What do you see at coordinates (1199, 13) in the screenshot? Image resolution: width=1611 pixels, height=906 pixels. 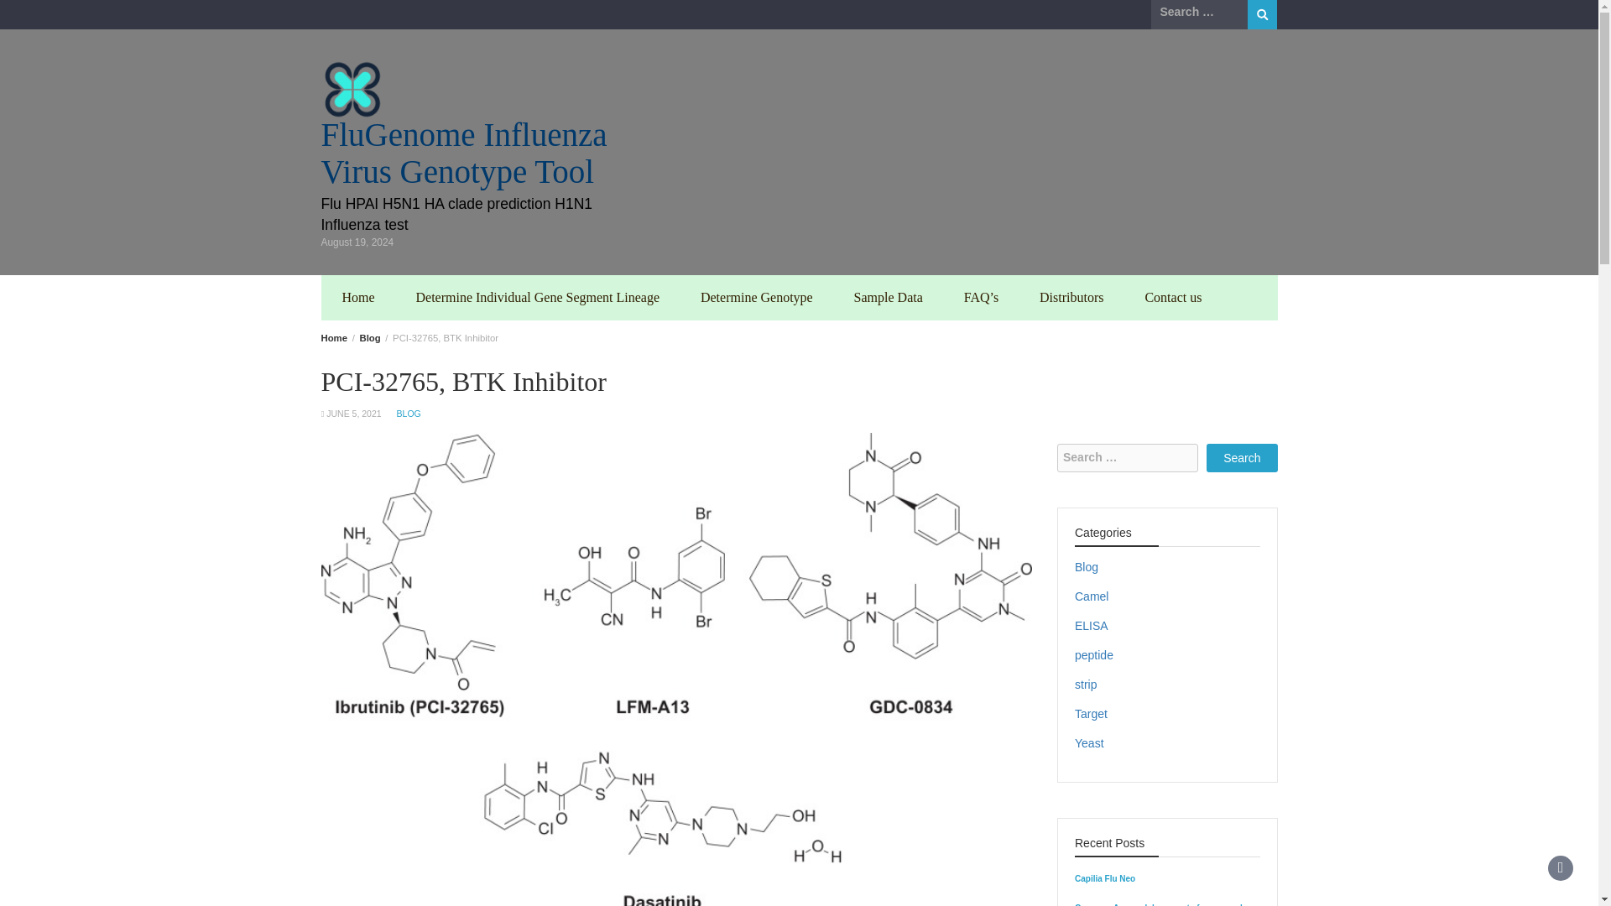 I see `Search for:` at bounding box center [1199, 13].